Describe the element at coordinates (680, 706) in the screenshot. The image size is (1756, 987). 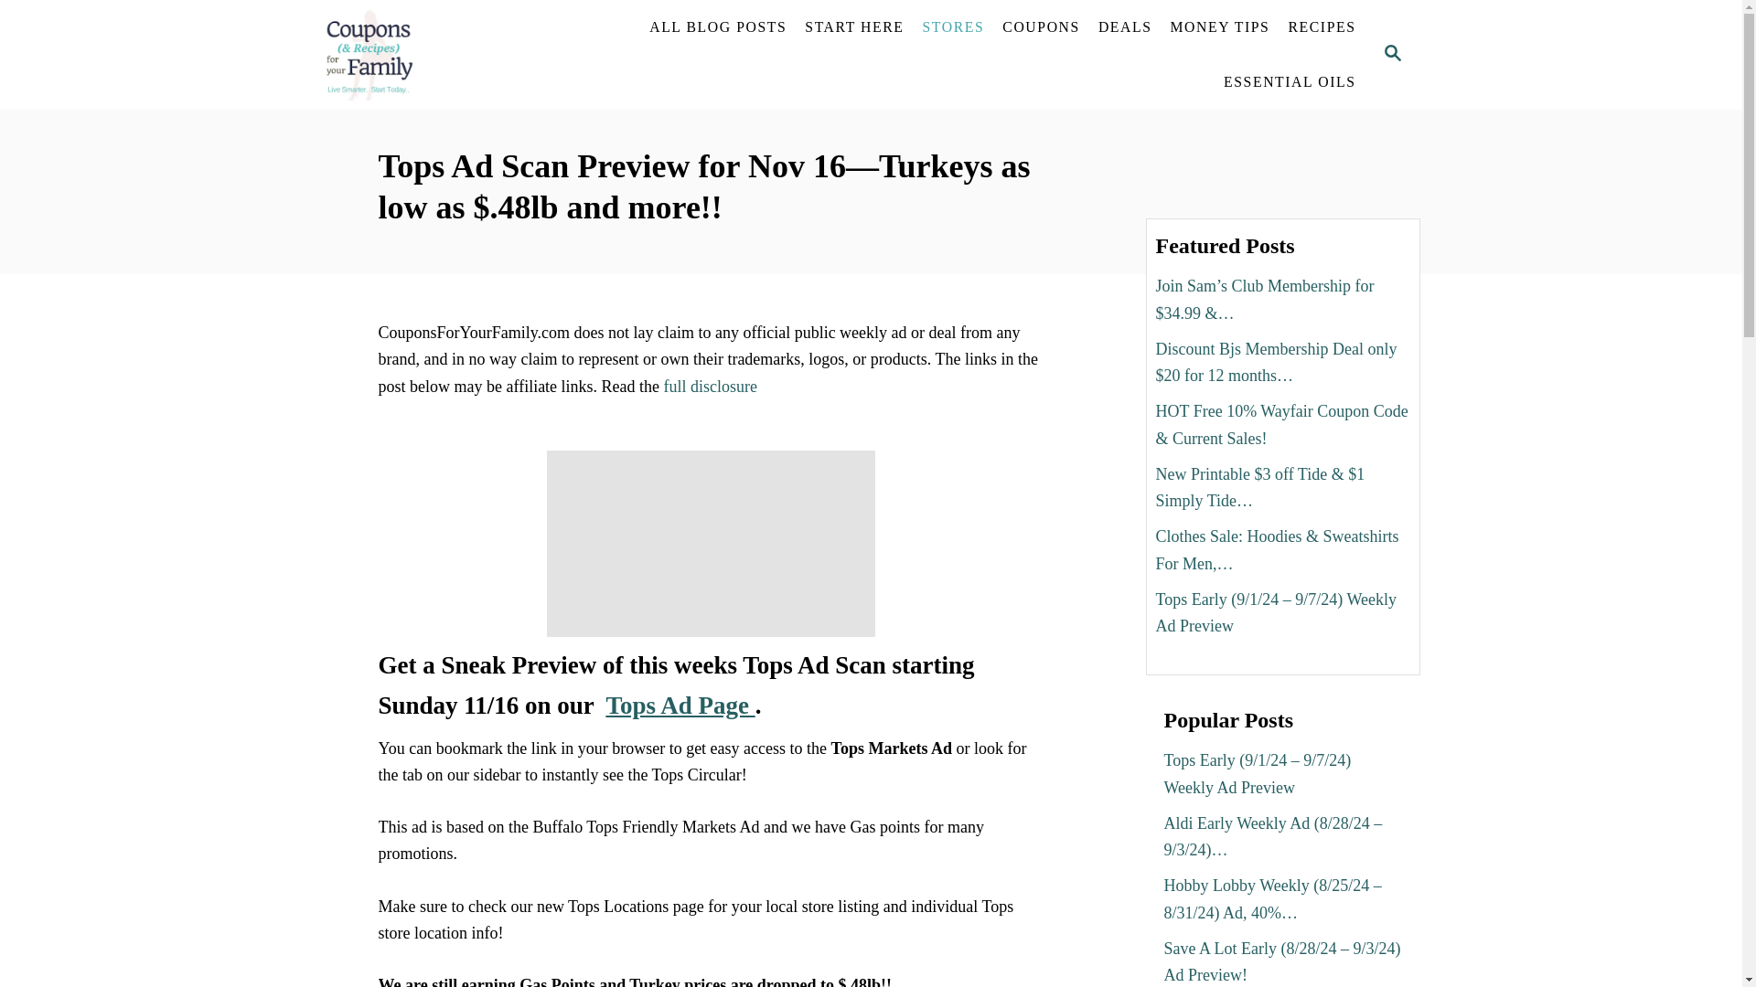
I see `Tops Ad Scan and Sale Preview` at that location.